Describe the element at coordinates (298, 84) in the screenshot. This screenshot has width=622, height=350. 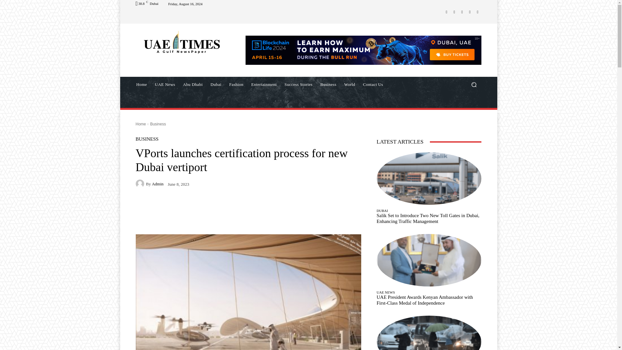
I see `Success Stories` at that location.